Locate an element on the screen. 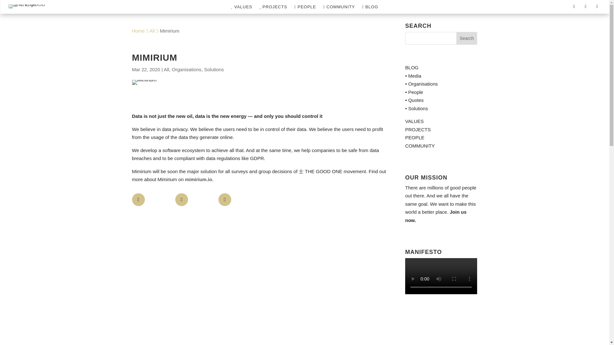 This screenshot has width=614, height=345. BLOG is located at coordinates (370, 8).